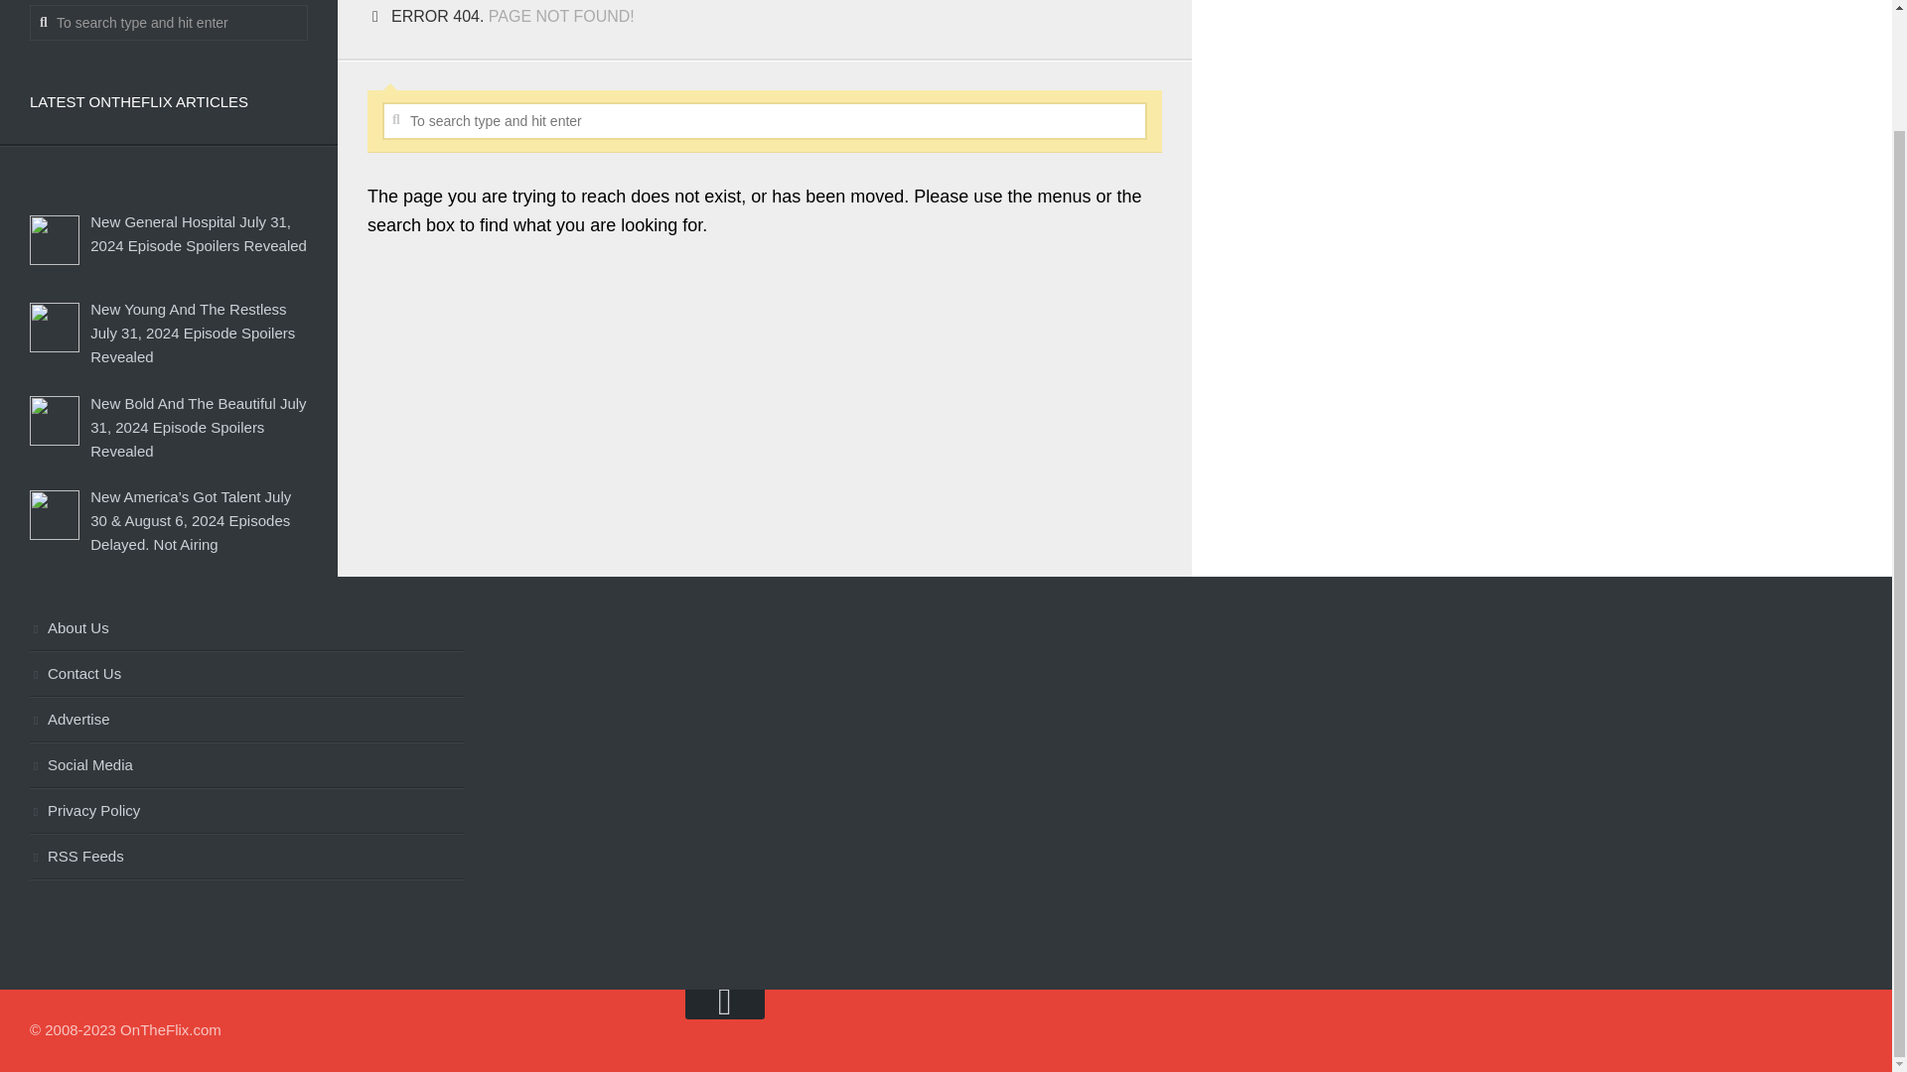  I want to click on About Us, so click(246, 629).